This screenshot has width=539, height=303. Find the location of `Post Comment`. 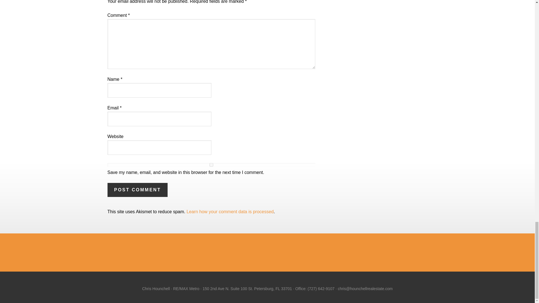

Post Comment is located at coordinates (138, 190).